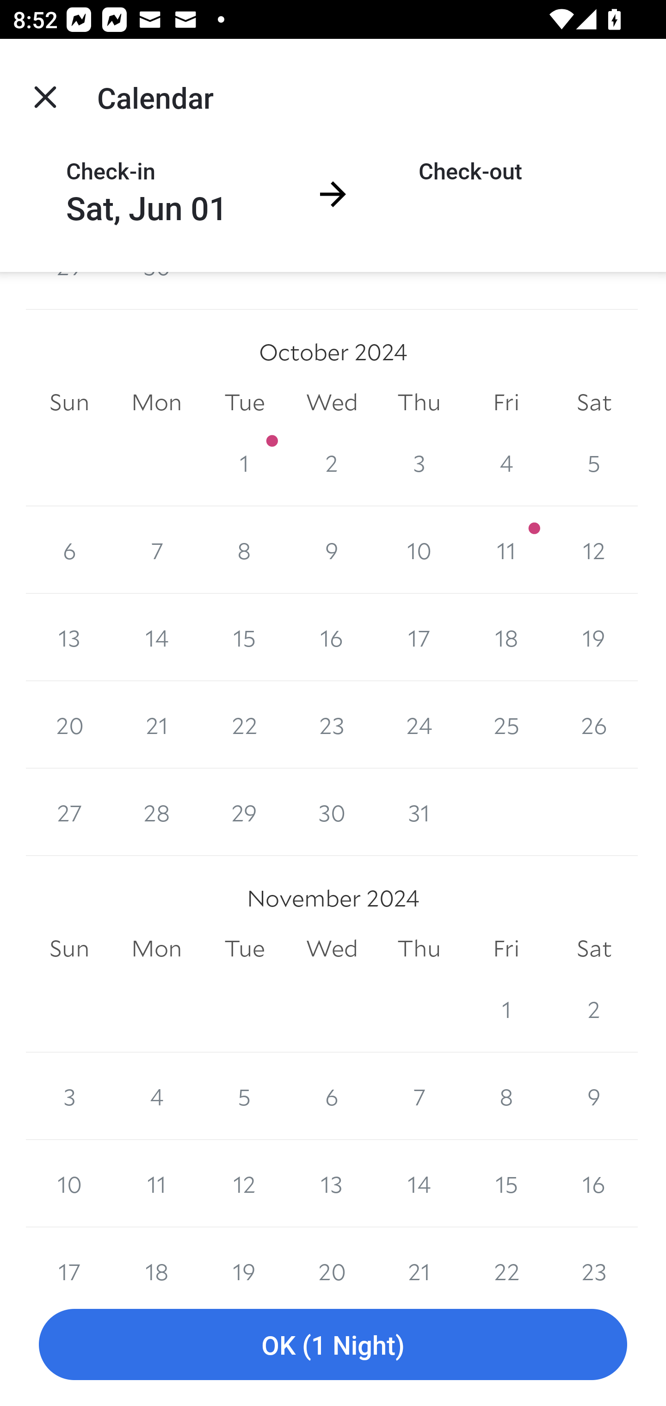 This screenshot has height=1406, width=666. What do you see at coordinates (506, 725) in the screenshot?
I see `25 25 October 2024` at bounding box center [506, 725].